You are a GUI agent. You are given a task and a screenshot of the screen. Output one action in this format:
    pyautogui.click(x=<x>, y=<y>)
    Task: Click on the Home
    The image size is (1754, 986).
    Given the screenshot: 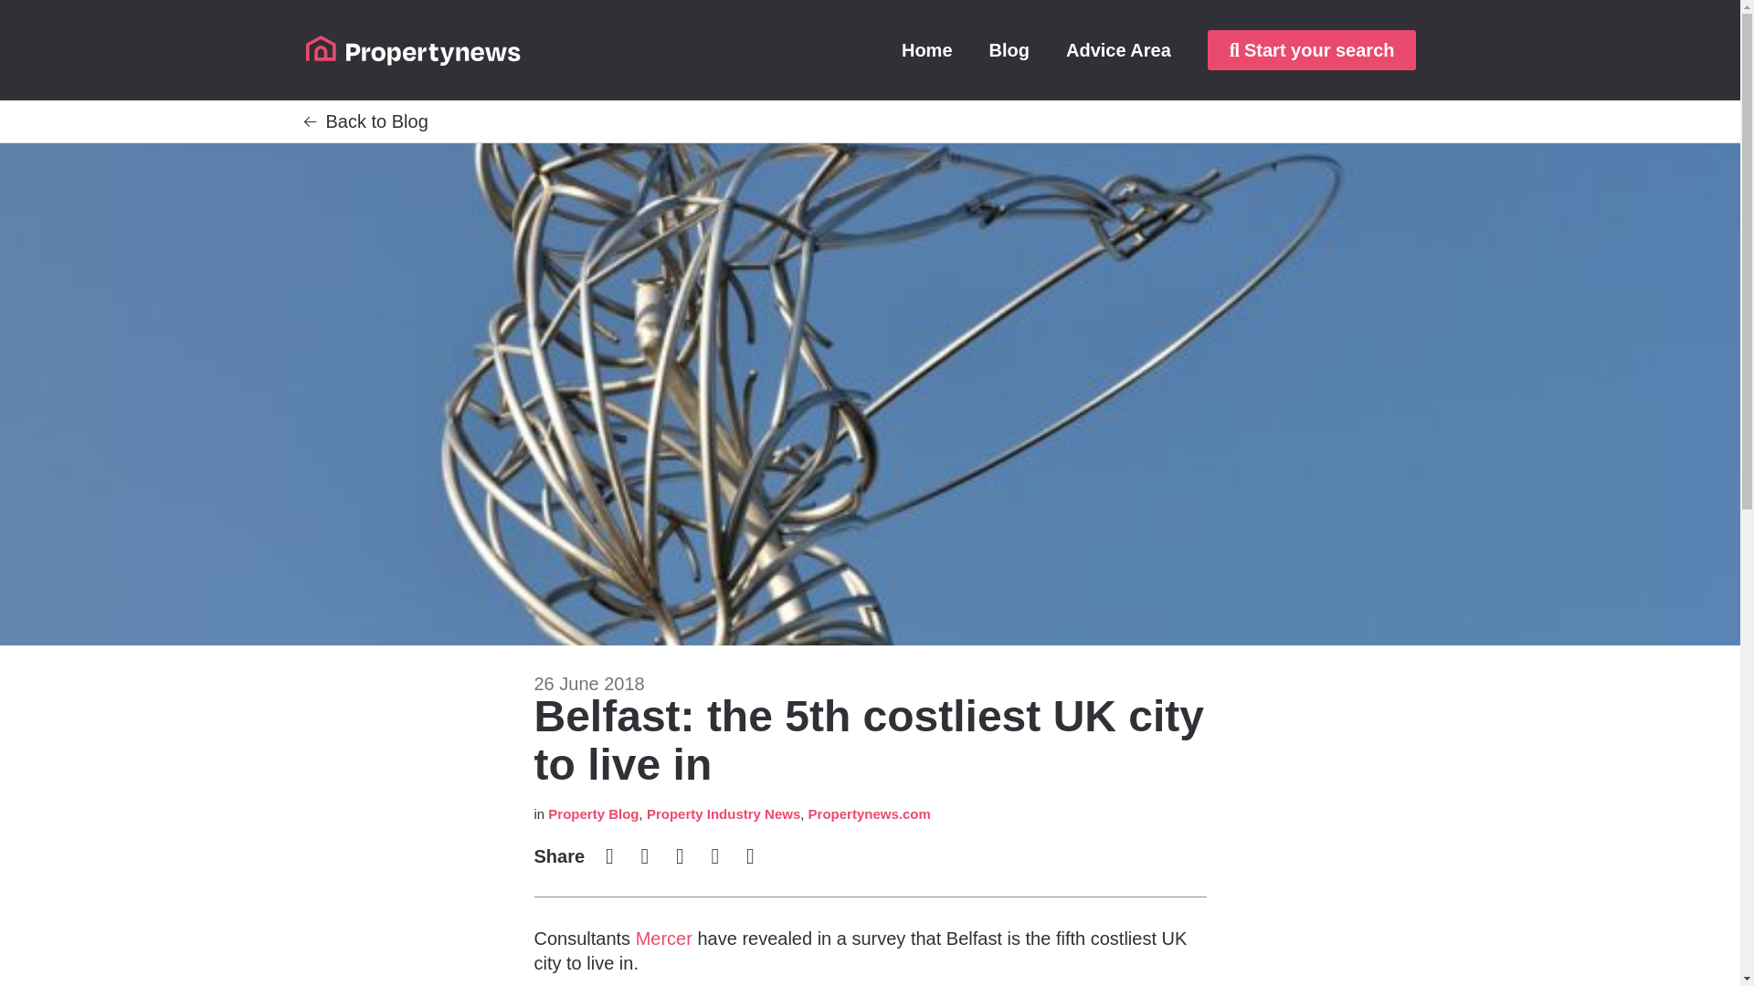 What is the action you would take?
    pyautogui.click(x=927, y=49)
    